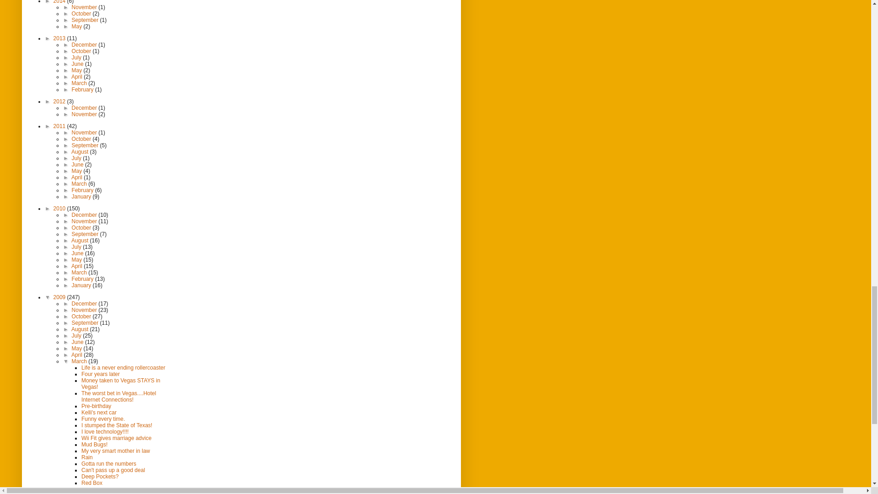 This screenshot has height=494, width=878. Describe the element at coordinates (60, 2) in the screenshot. I see `2014` at that location.